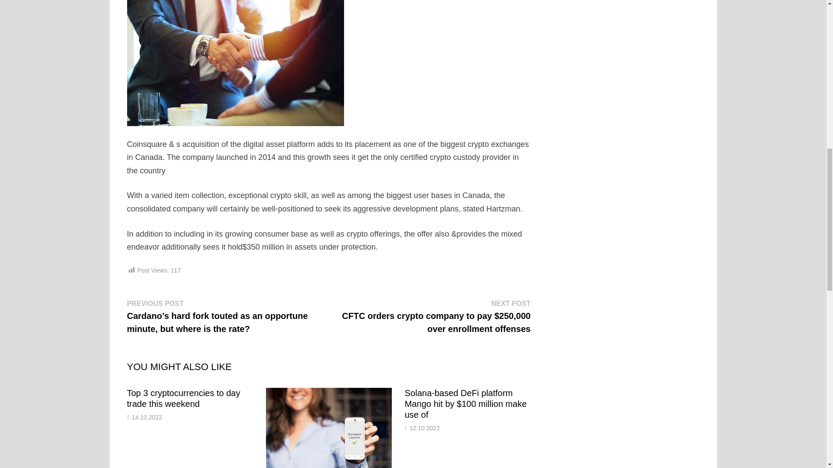  What do you see at coordinates (183, 398) in the screenshot?
I see `Top 3 cryptocurrencies to day trade this weekend` at bounding box center [183, 398].